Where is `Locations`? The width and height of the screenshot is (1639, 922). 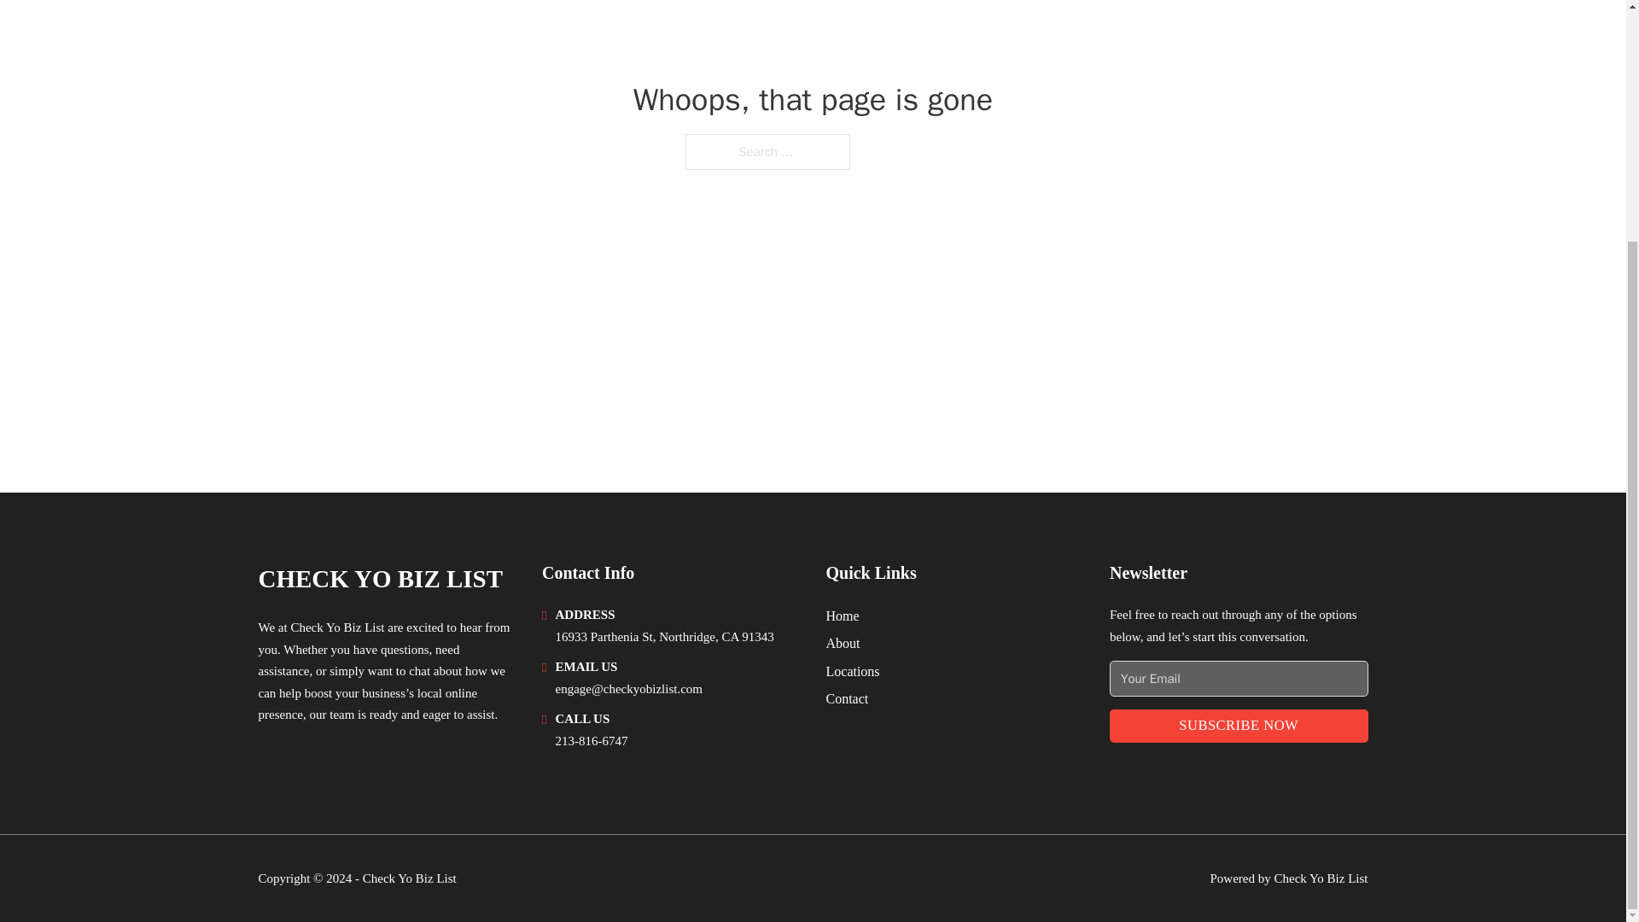
Locations is located at coordinates (853, 671).